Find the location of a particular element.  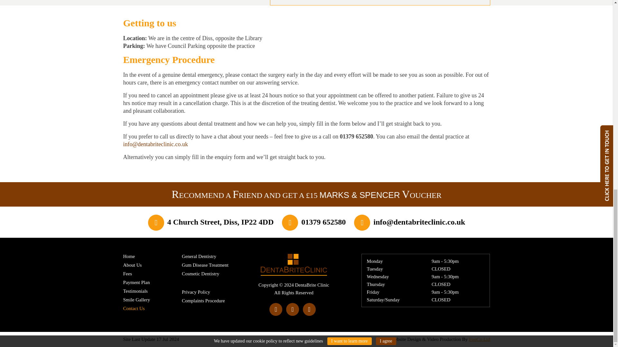

Testimonials is located at coordinates (135, 291).